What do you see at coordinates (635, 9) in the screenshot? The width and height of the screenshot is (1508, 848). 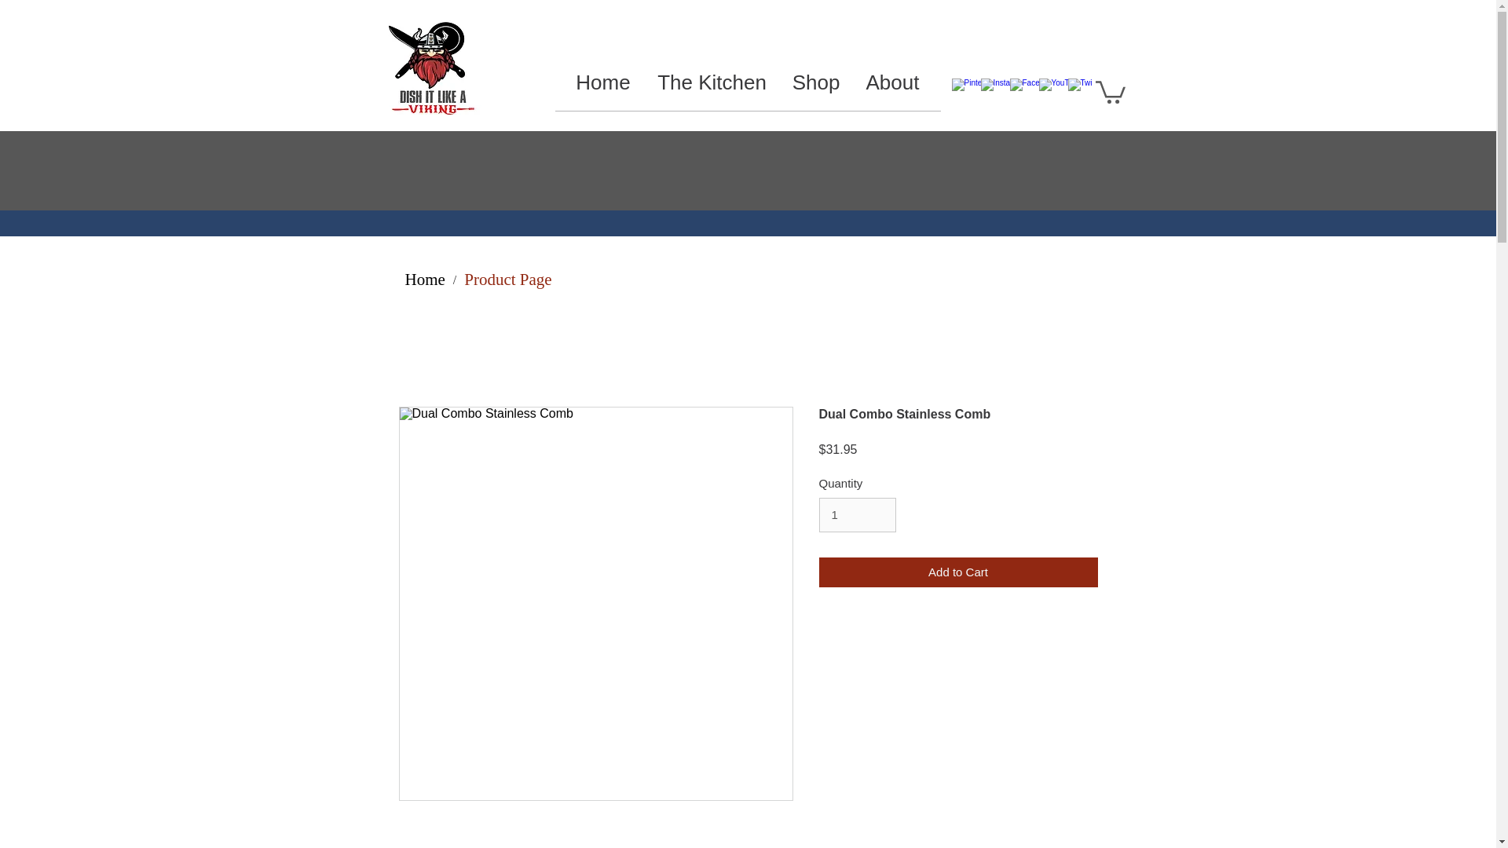 I see `Home` at bounding box center [635, 9].